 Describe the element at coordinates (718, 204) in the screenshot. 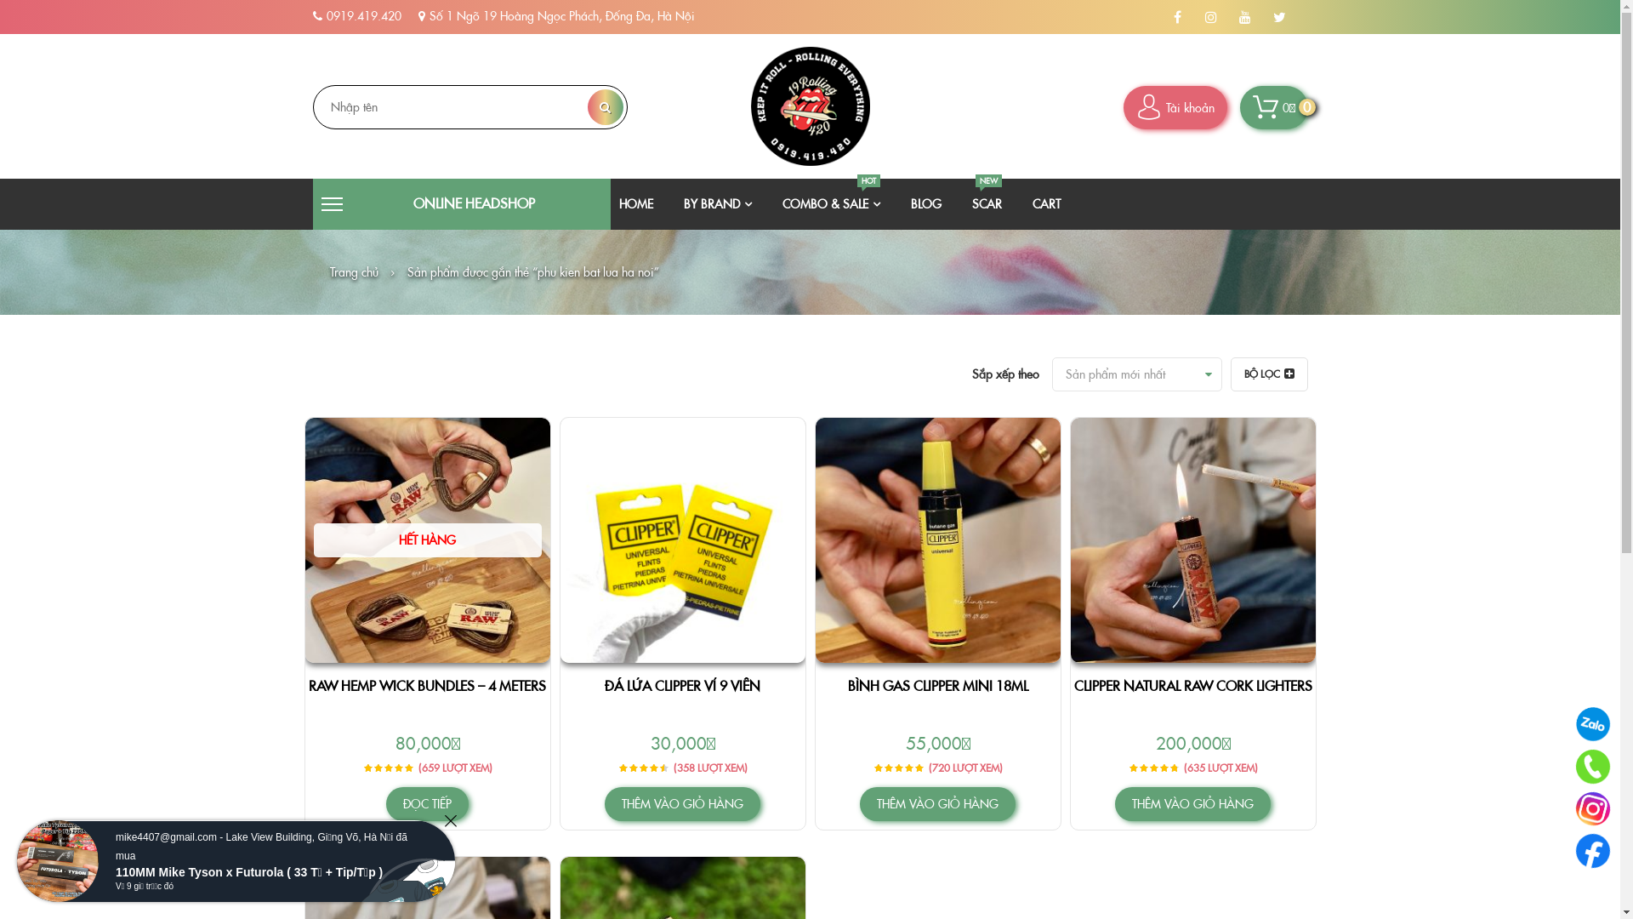

I see `BY BRAND` at that location.